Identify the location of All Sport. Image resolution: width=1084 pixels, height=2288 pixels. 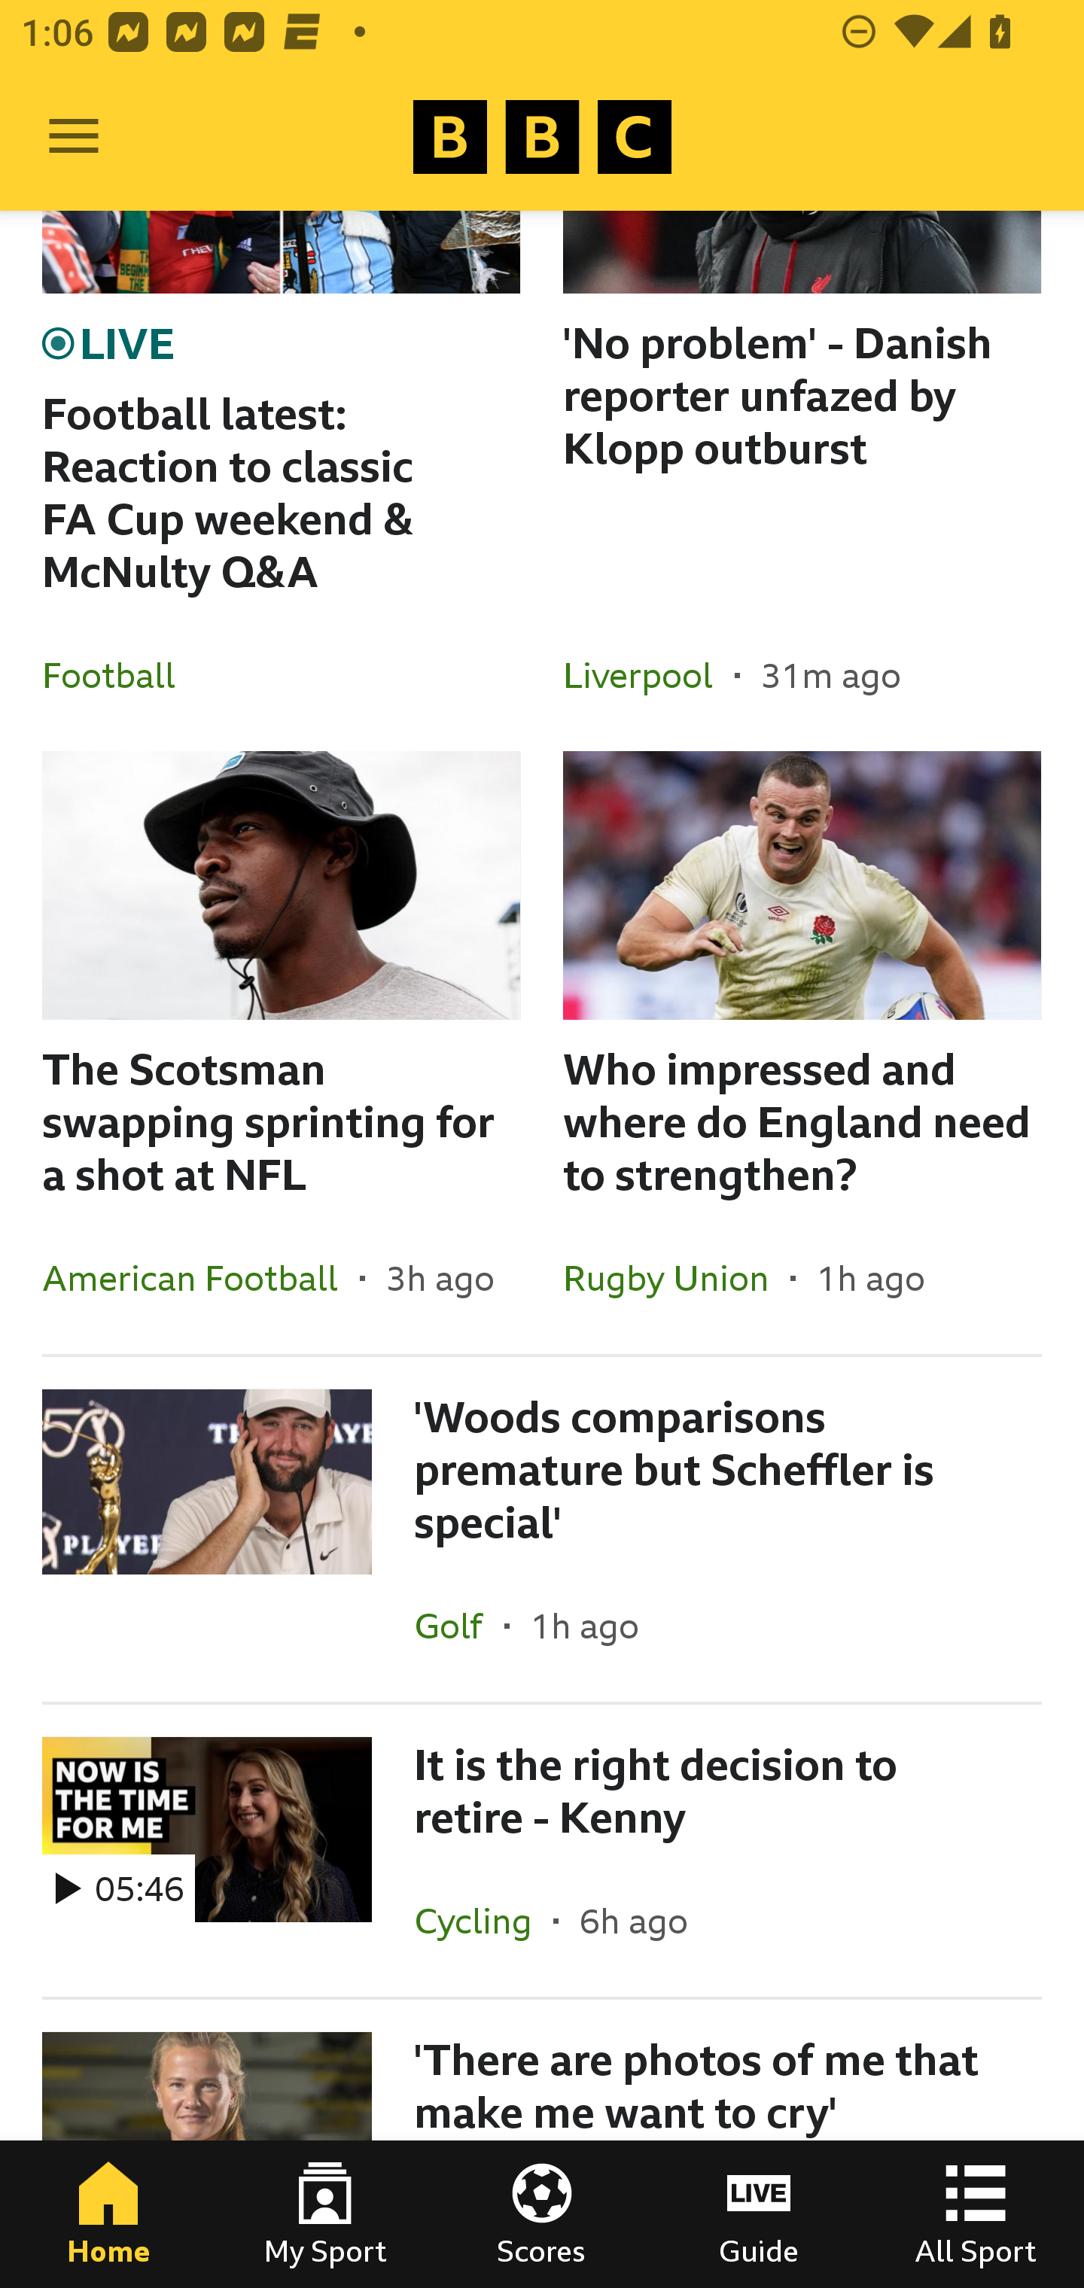
(976, 2214).